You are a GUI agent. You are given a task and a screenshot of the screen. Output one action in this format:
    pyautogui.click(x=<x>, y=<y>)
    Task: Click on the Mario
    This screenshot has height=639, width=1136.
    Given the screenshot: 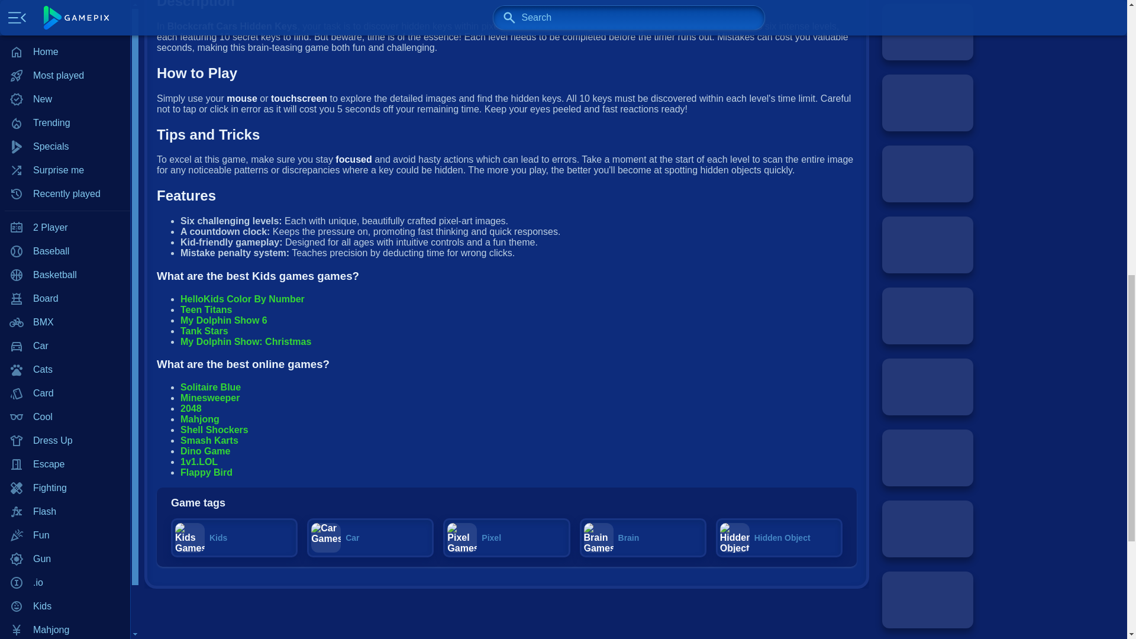 What is the action you would take?
    pyautogui.click(x=65, y=15)
    